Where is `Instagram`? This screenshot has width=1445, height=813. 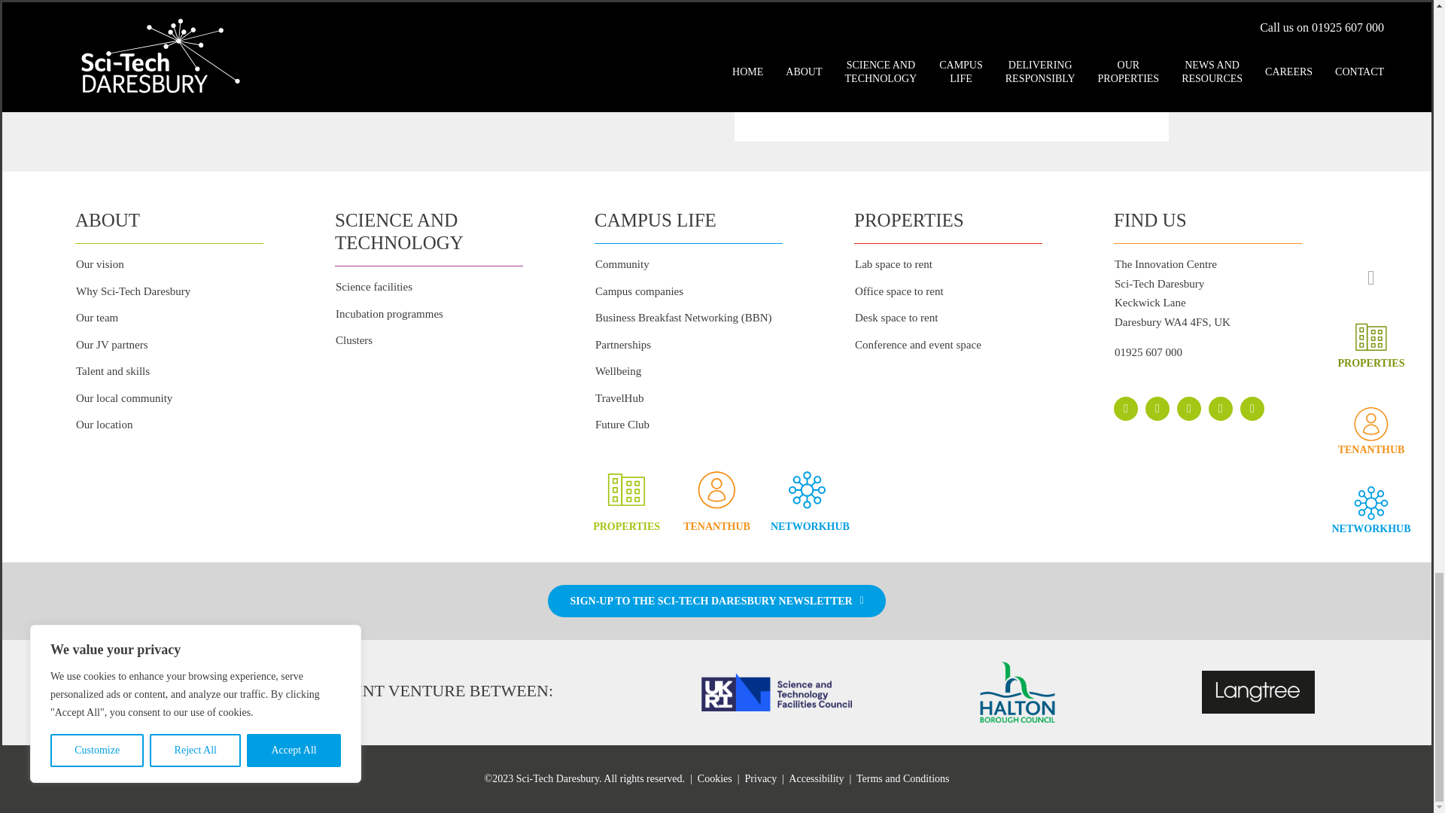
Instagram is located at coordinates (1189, 409).